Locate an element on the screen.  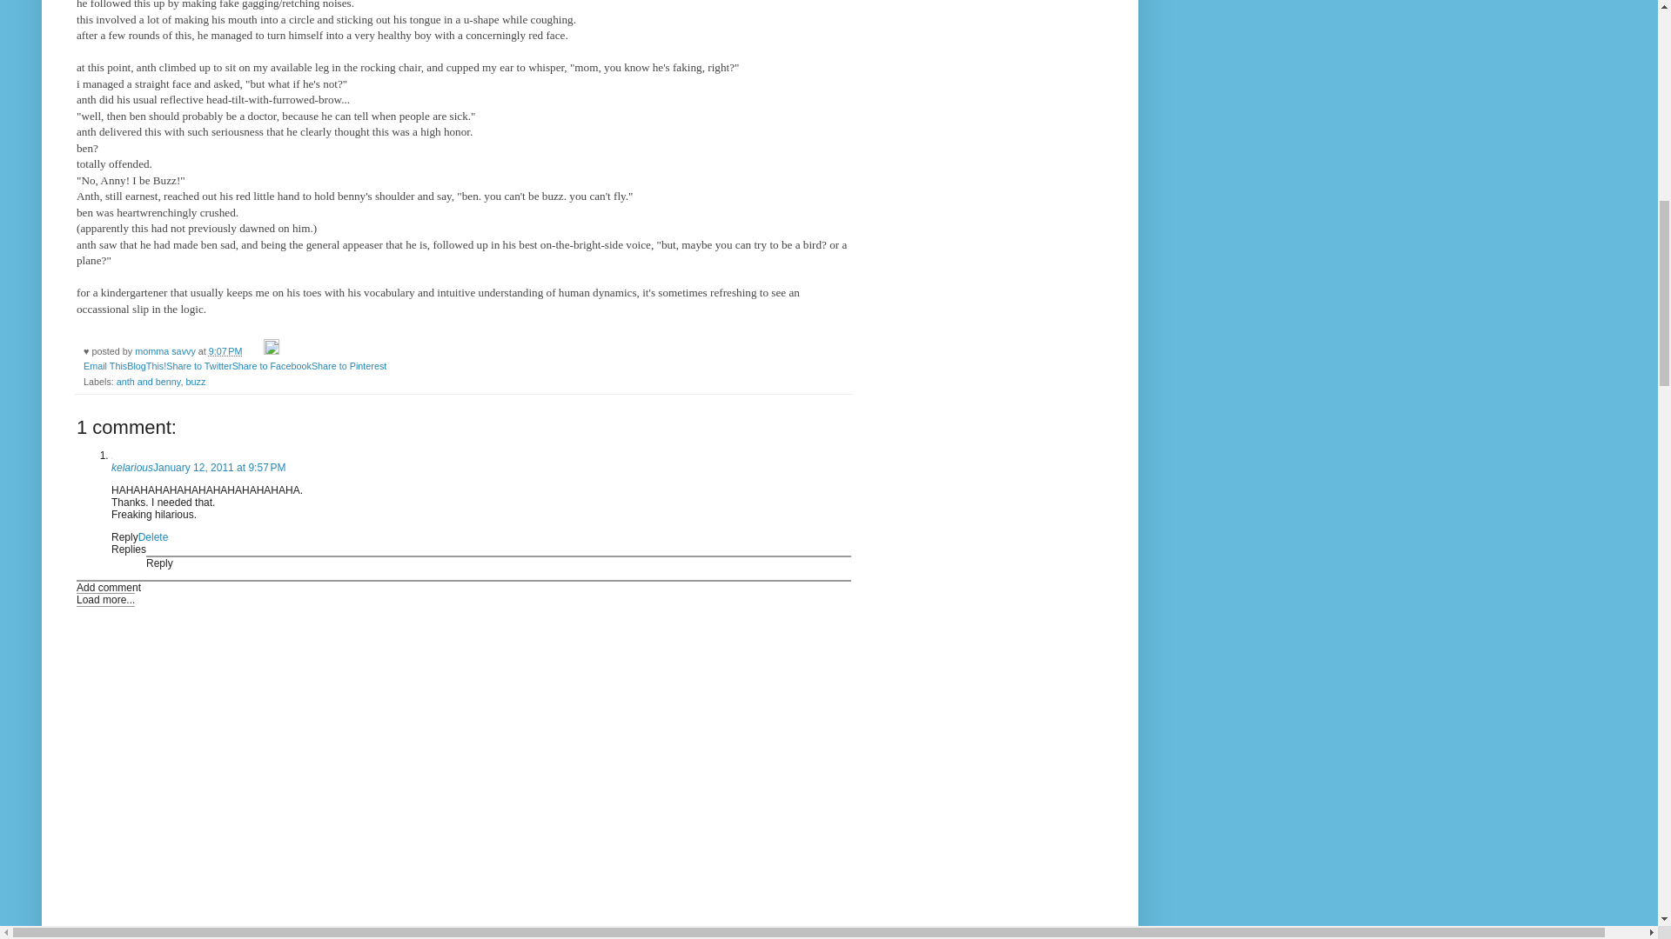
Share to Twitter is located at coordinates (198, 365).